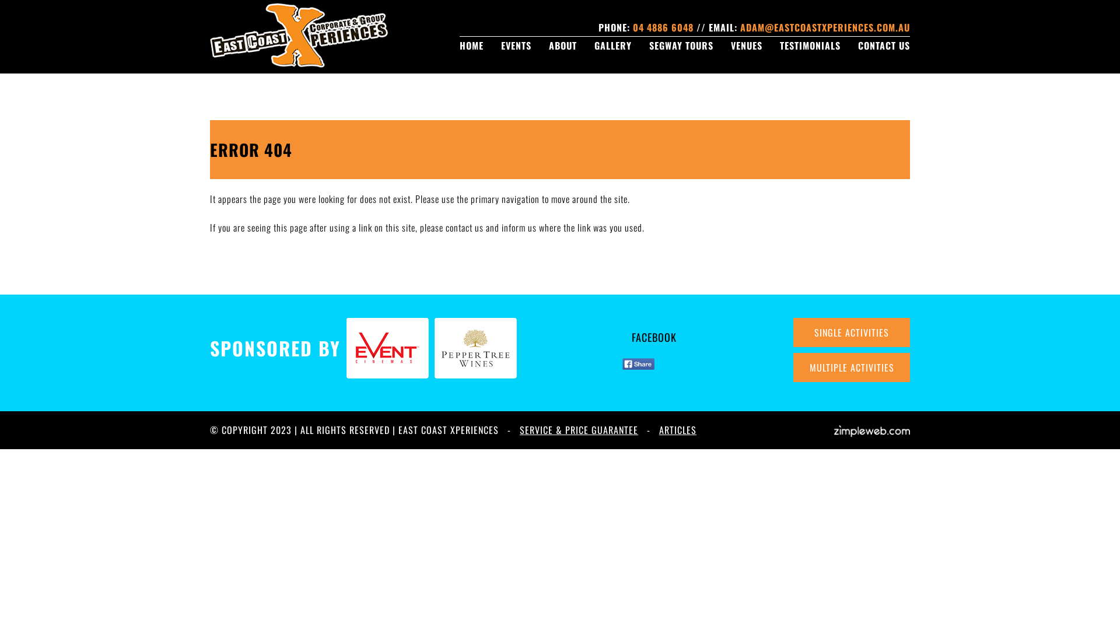  I want to click on EVENTS, so click(516, 45).